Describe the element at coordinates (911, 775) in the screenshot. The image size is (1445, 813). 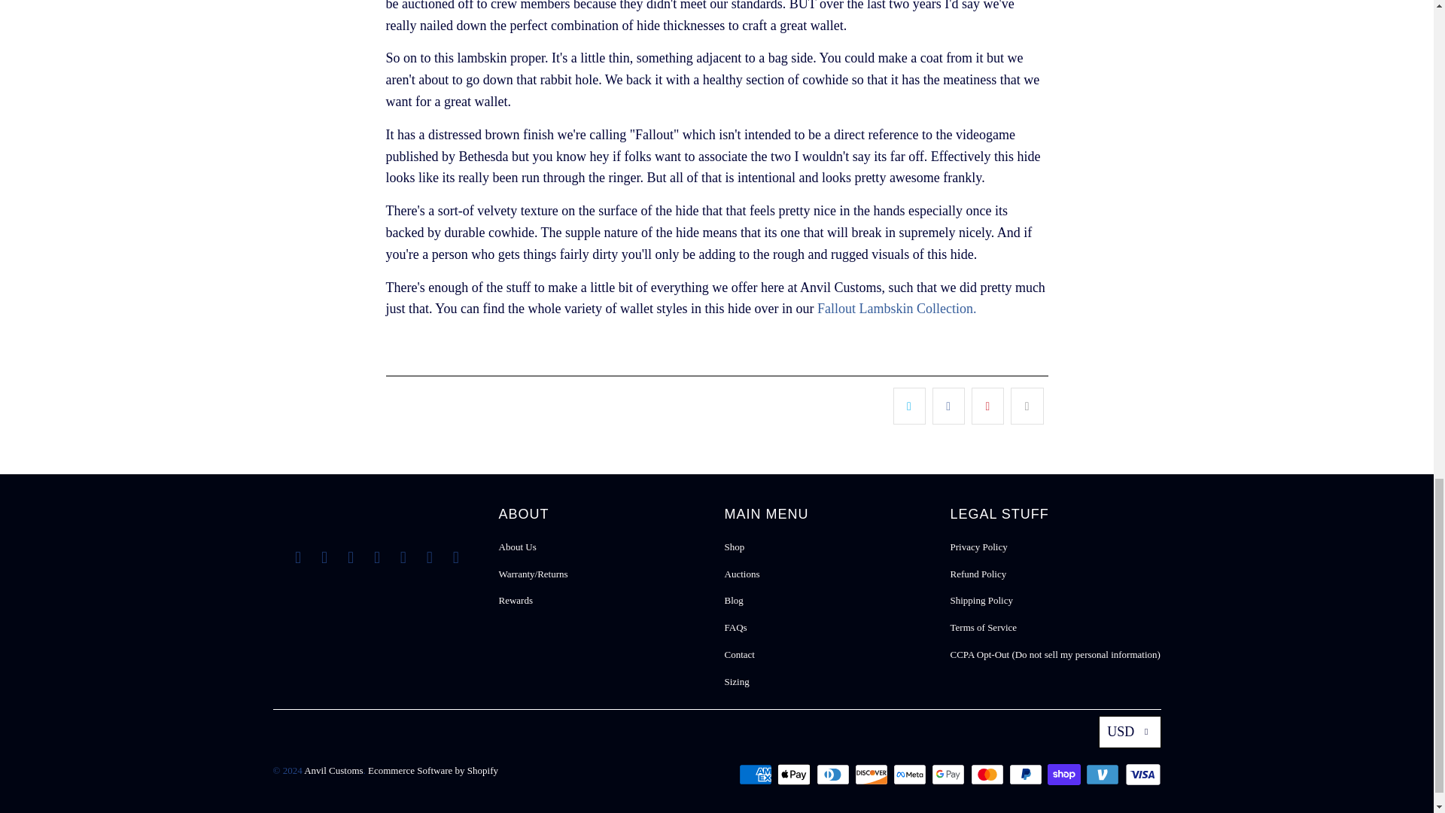
I see `Meta Pay` at that location.